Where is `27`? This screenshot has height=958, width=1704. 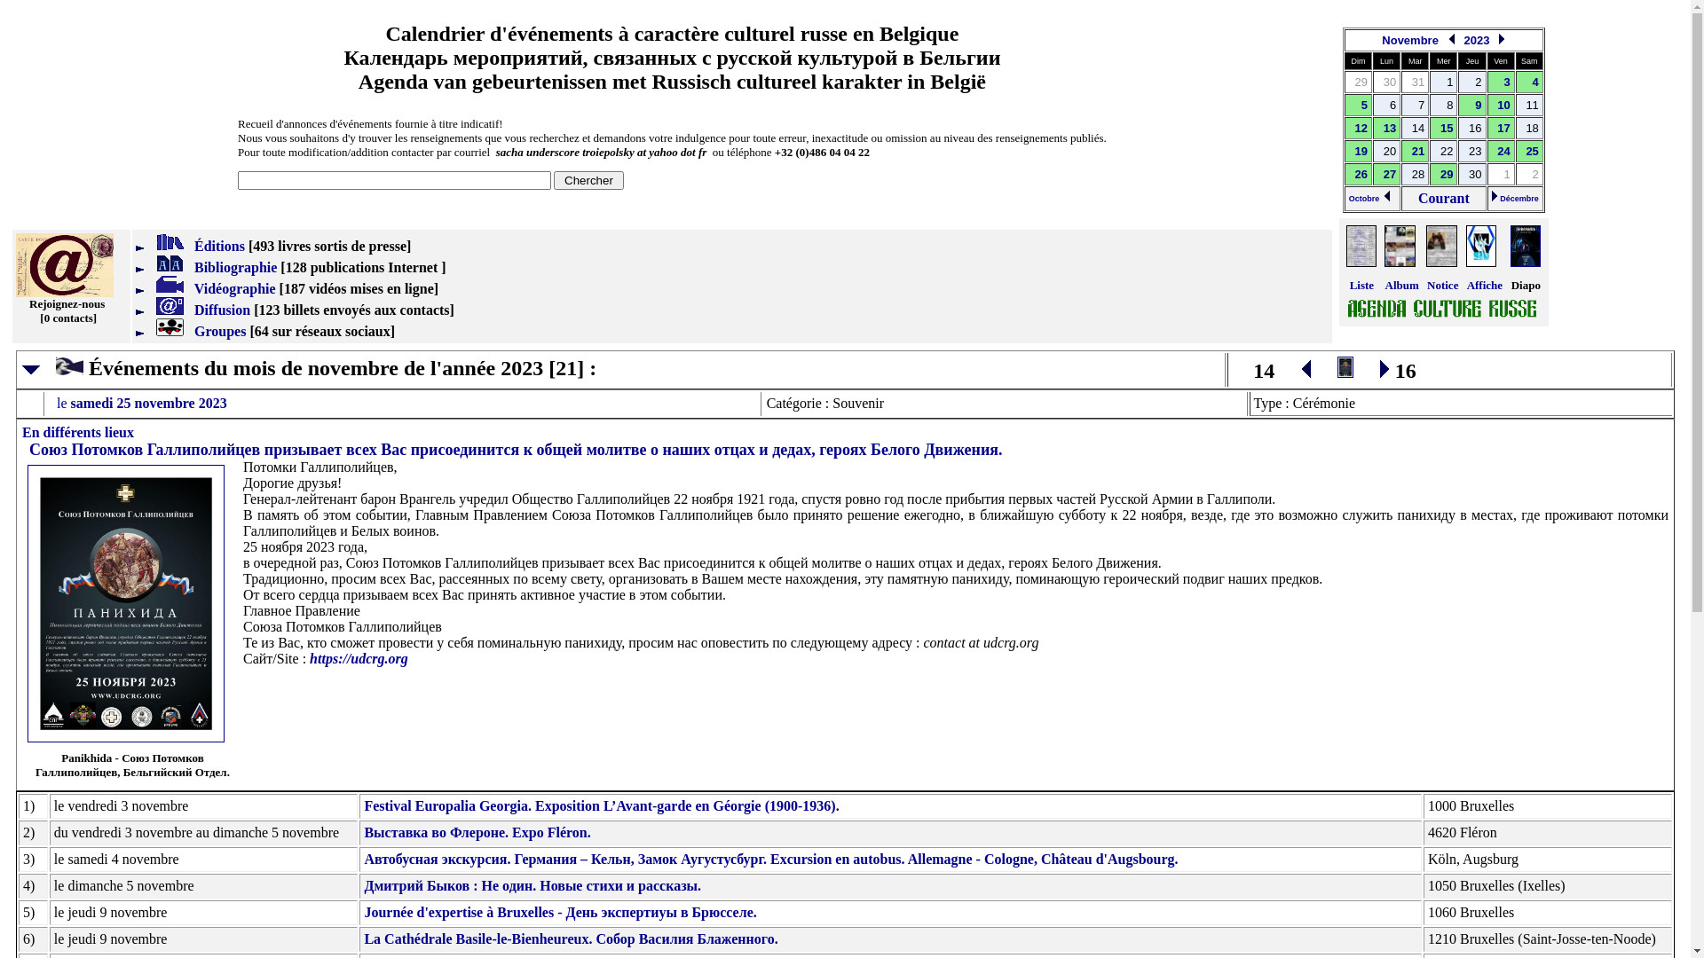 27 is located at coordinates (1390, 174).